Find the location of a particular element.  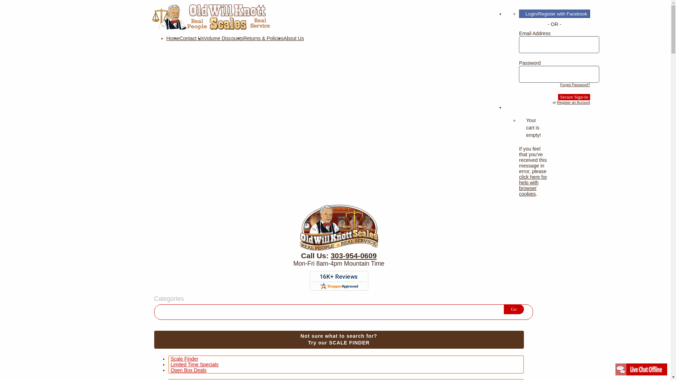

Volume Discounts is located at coordinates (224, 38).